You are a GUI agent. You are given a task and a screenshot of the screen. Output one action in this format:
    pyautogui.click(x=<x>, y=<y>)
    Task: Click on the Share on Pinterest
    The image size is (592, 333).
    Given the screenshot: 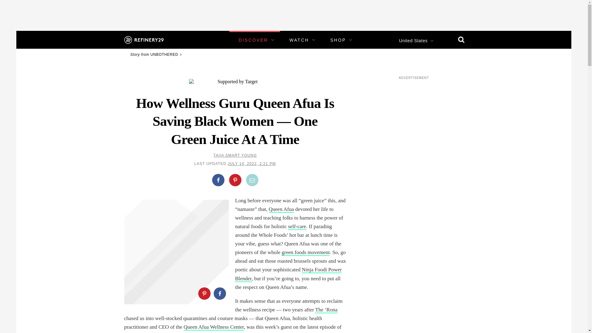 What is the action you would take?
    pyautogui.click(x=204, y=294)
    